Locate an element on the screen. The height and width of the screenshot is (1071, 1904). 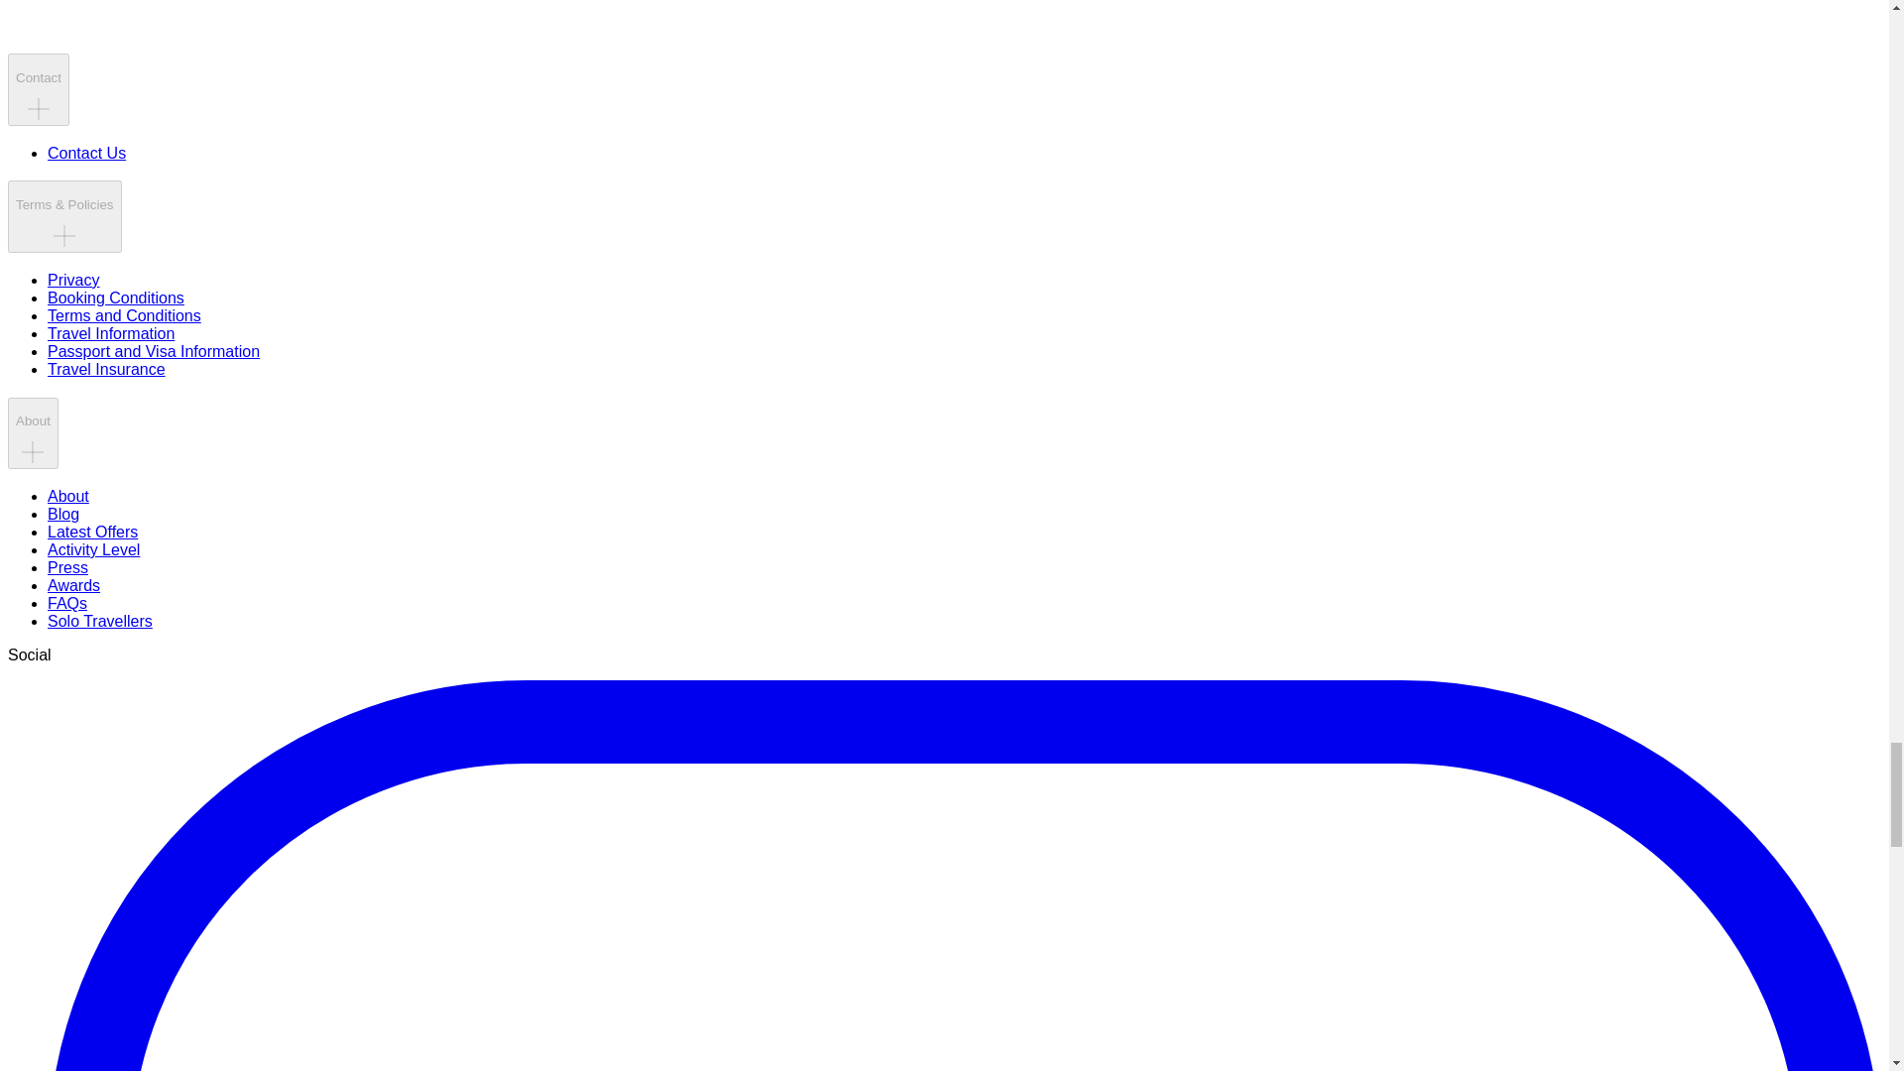
Contact Us is located at coordinates (86, 153).